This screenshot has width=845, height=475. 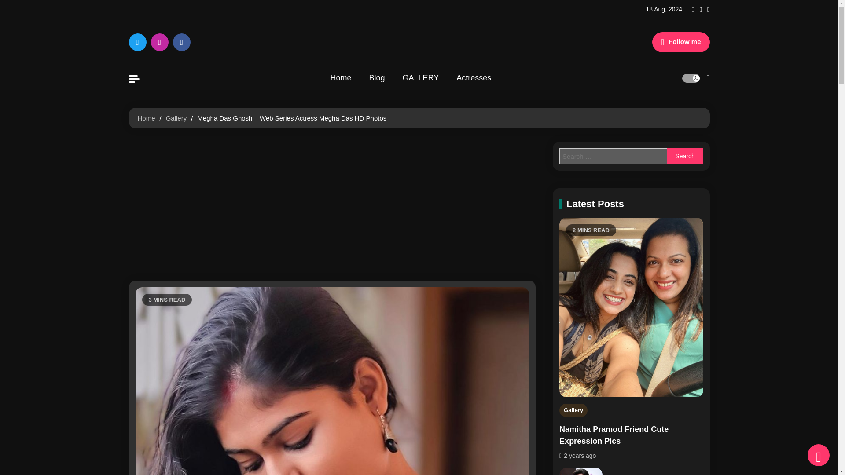 What do you see at coordinates (691, 78) in the screenshot?
I see `site mode button` at bounding box center [691, 78].